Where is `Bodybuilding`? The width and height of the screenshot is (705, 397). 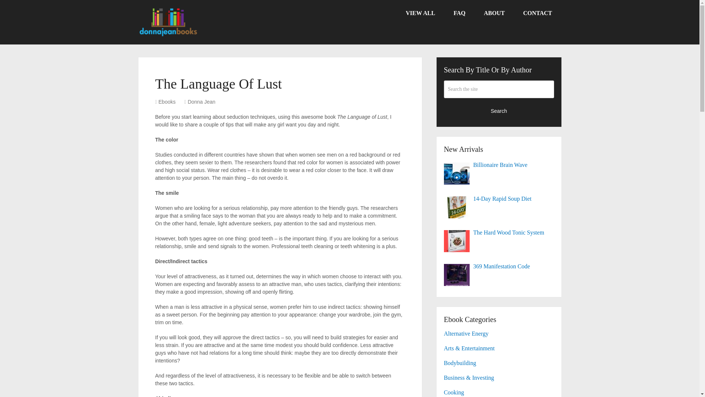
Bodybuilding is located at coordinates (460, 362).